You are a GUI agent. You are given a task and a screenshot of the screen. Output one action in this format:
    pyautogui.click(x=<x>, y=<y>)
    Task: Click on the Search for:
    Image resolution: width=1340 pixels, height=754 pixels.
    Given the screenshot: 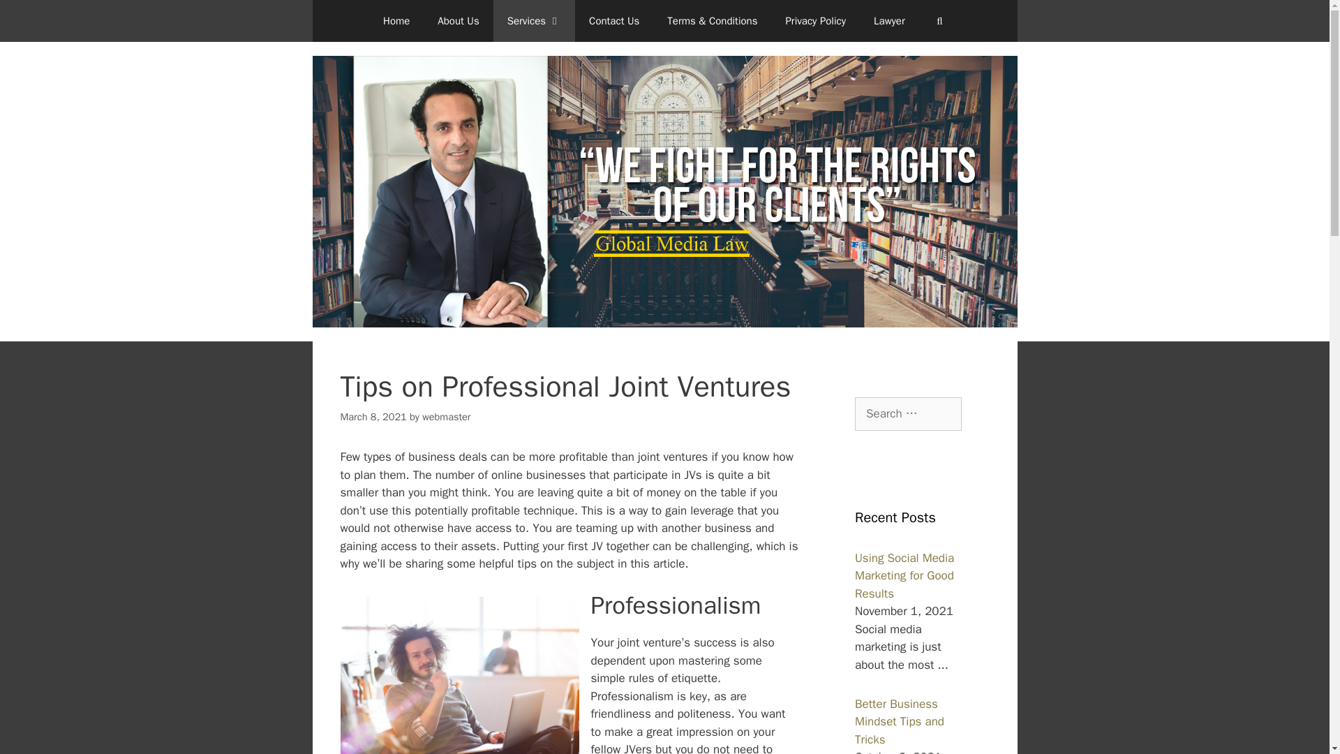 What is the action you would take?
    pyautogui.click(x=908, y=413)
    